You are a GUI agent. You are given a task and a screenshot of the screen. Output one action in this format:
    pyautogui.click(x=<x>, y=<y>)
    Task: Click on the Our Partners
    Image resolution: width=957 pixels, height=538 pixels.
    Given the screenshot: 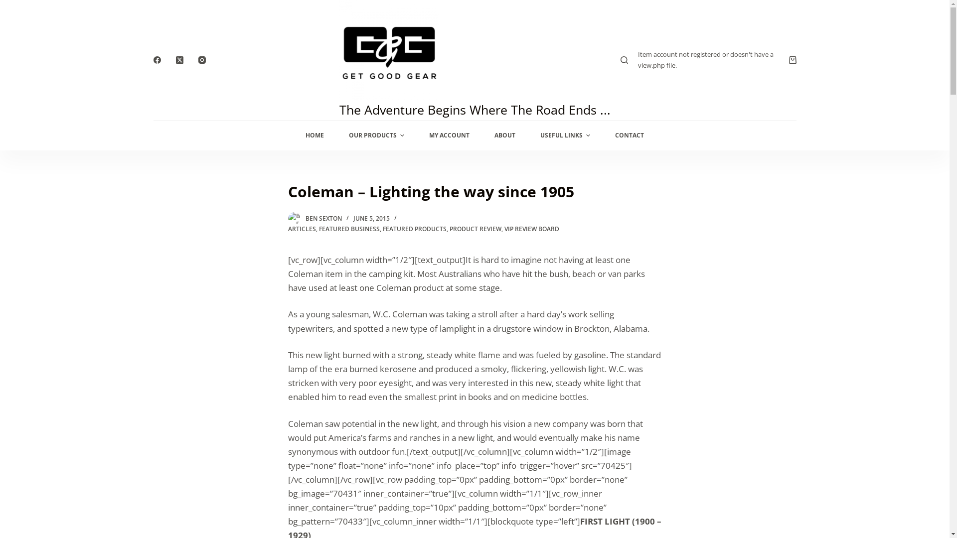 What is the action you would take?
    pyautogui.click(x=178, y=381)
    